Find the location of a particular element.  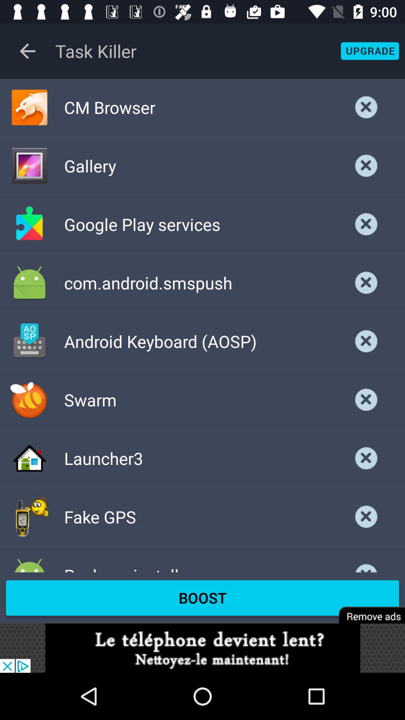

close app is located at coordinates (366, 341).